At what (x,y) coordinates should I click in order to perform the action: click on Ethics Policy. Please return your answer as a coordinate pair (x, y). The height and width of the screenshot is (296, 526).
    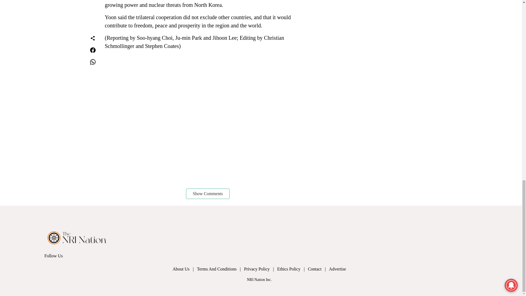
    Looking at the image, I should click on (292, 269).